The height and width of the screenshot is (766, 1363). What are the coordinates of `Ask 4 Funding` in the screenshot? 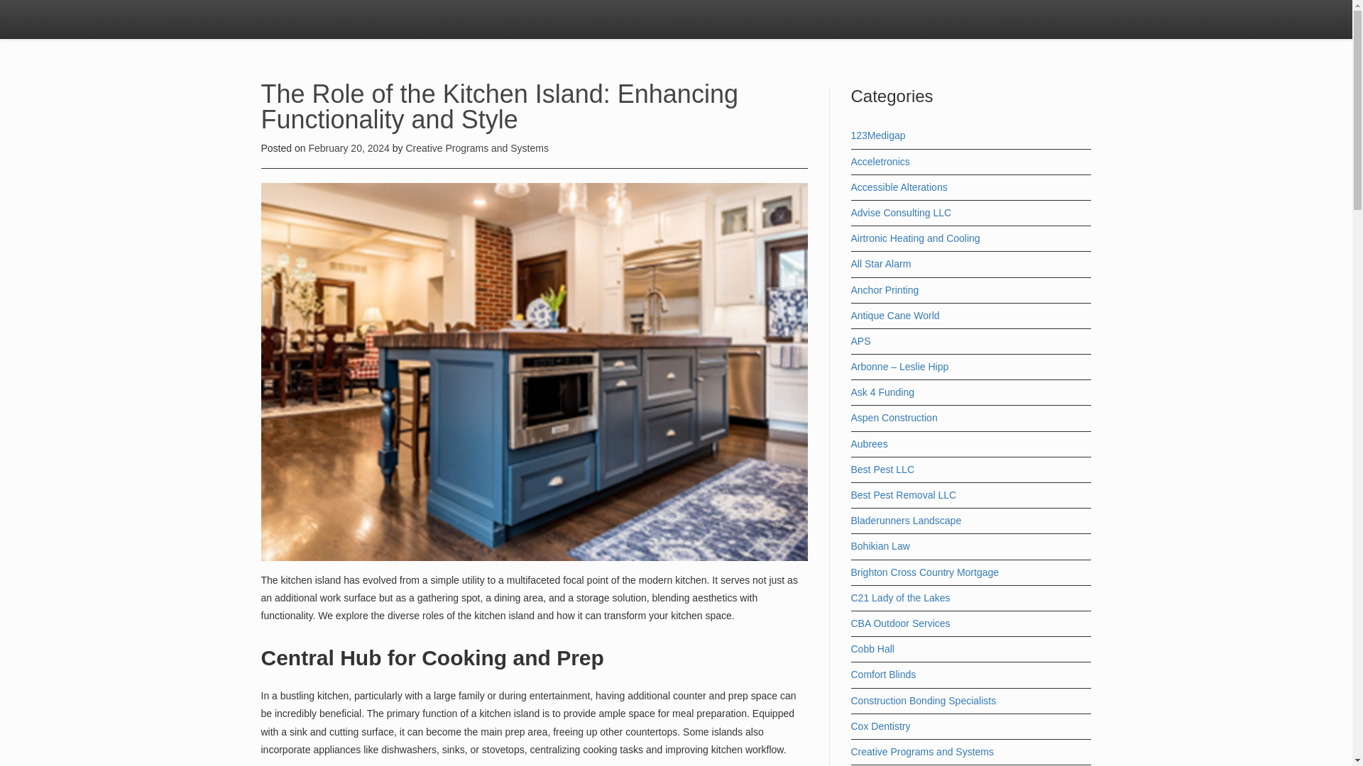 It's located at (882, 392).